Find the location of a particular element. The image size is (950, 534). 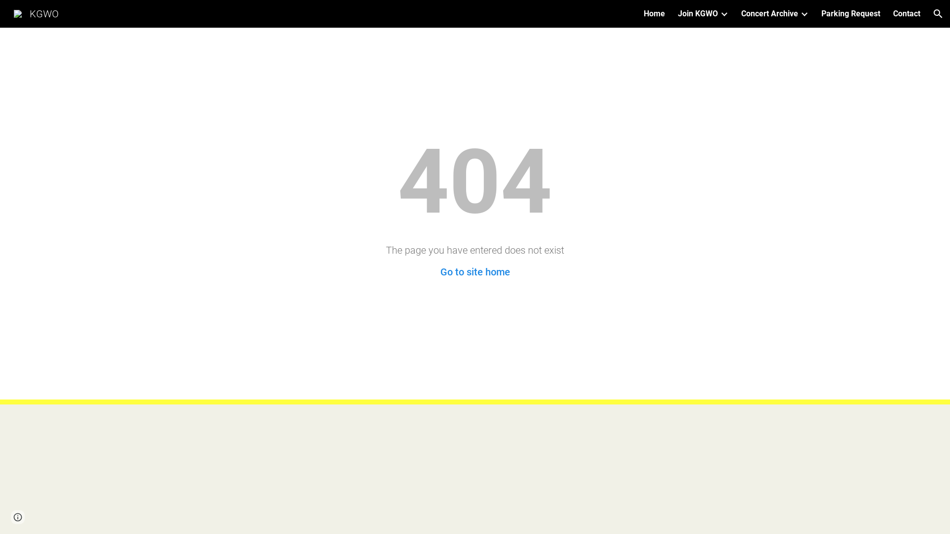

Go to site home is located at coordinates (475, 272).